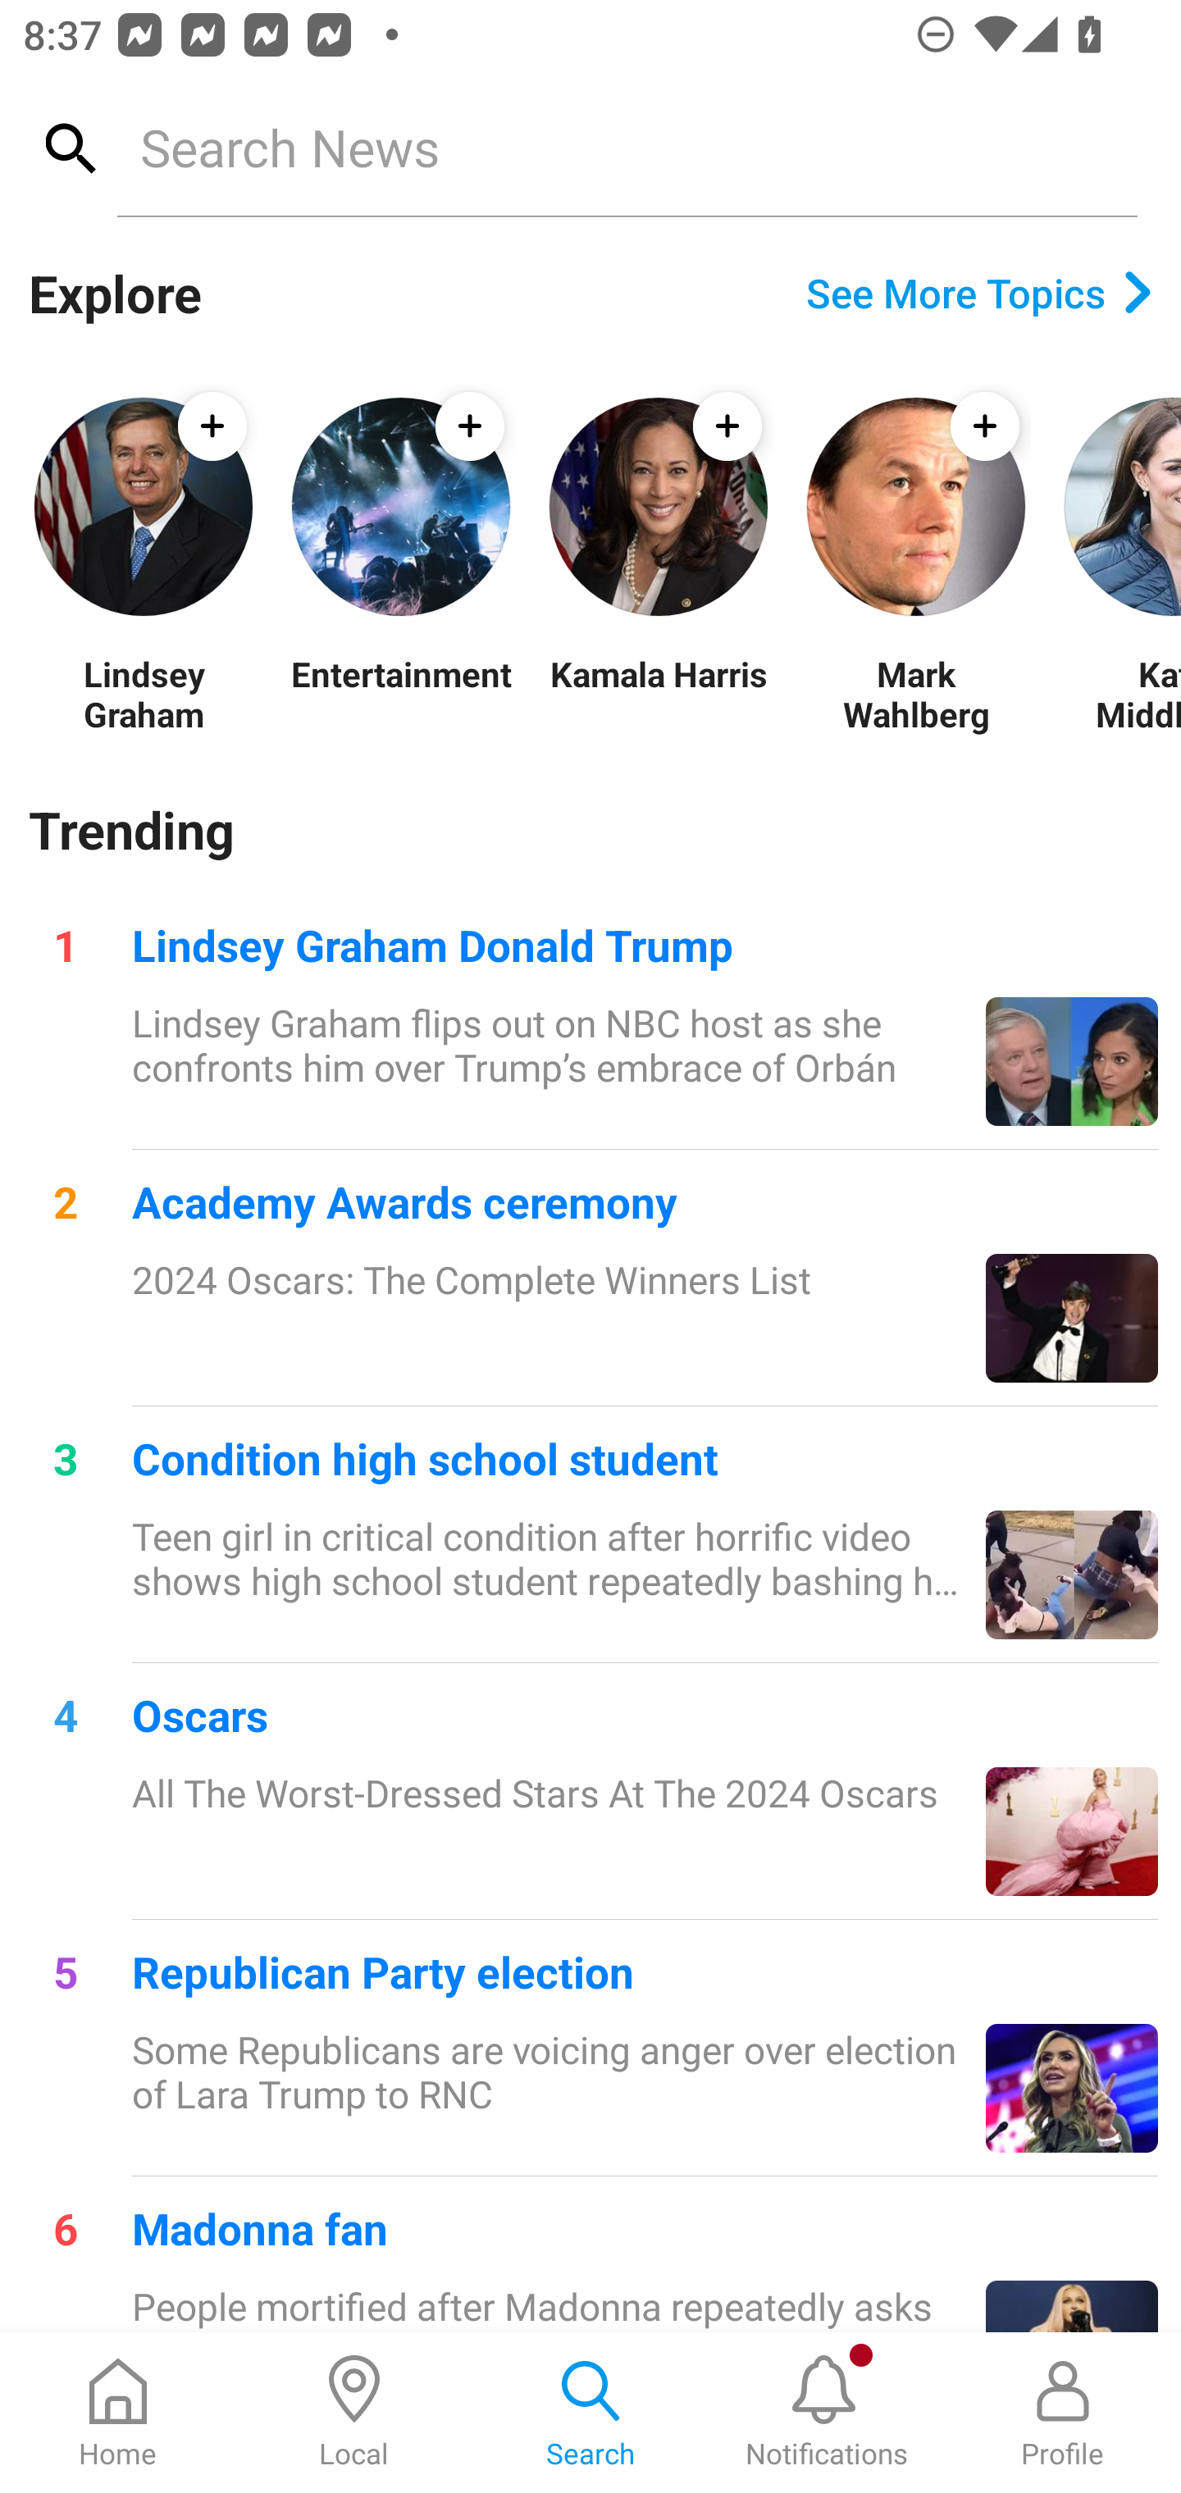 This screenshot has width=1181, height=2493. What do you see at coordinates (827, 2413) in the screenshot?
I see `Notifications, New notification Notifications` at bounding box center [827, 2413].